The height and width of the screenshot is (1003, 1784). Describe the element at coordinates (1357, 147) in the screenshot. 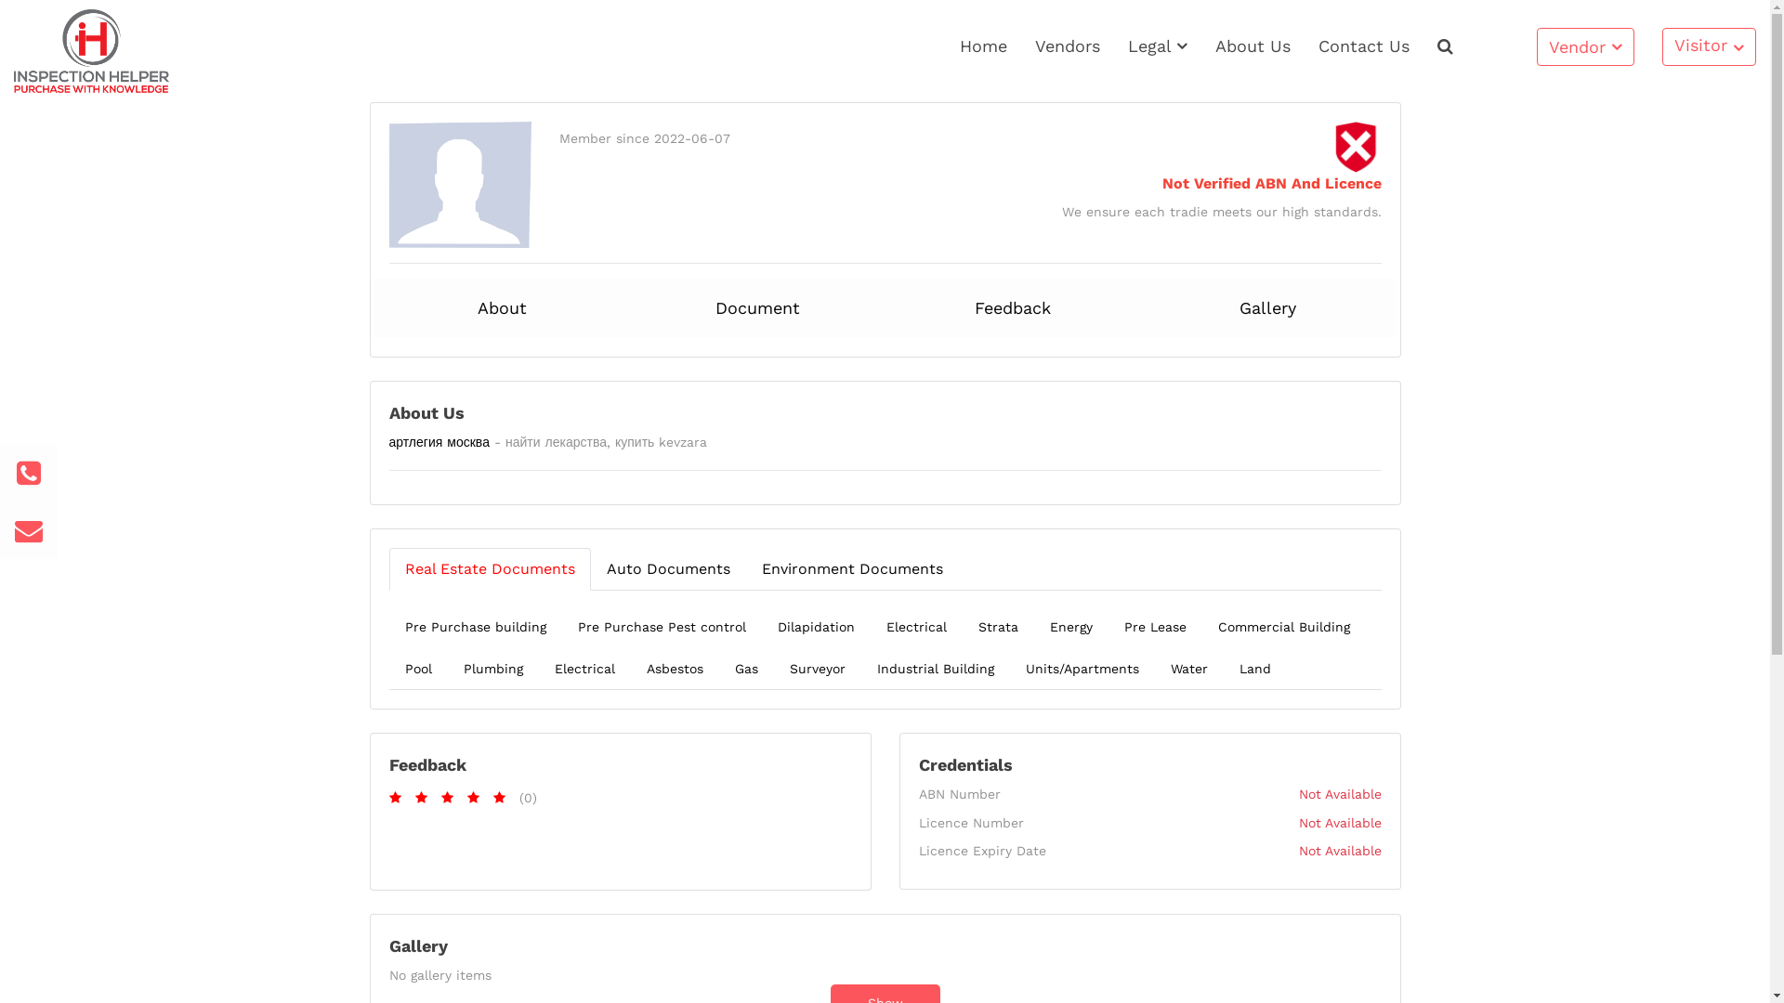

I see `Not Verified` at that location.